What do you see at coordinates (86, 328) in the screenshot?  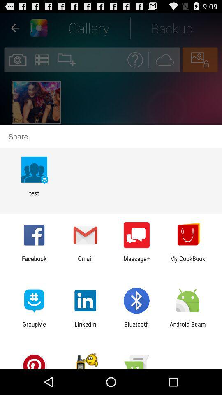 I see `launch the app to the right of groupme` at bounding box center [86, 328].